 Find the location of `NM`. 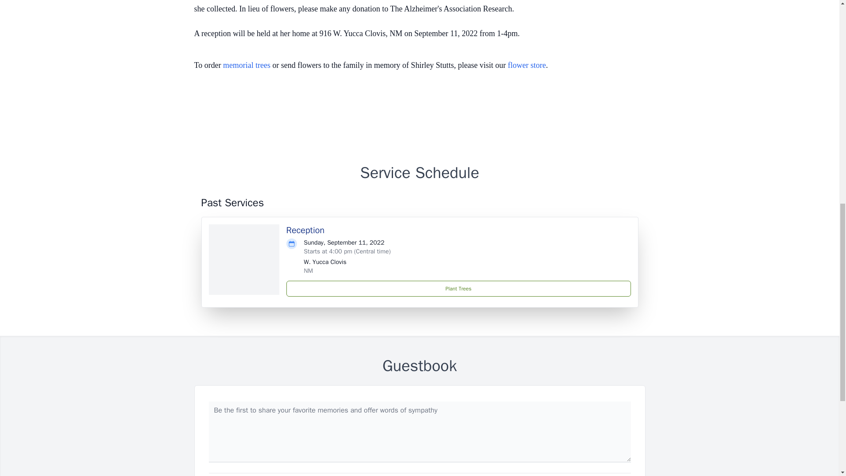

NM is located at coordinates (308, 271).